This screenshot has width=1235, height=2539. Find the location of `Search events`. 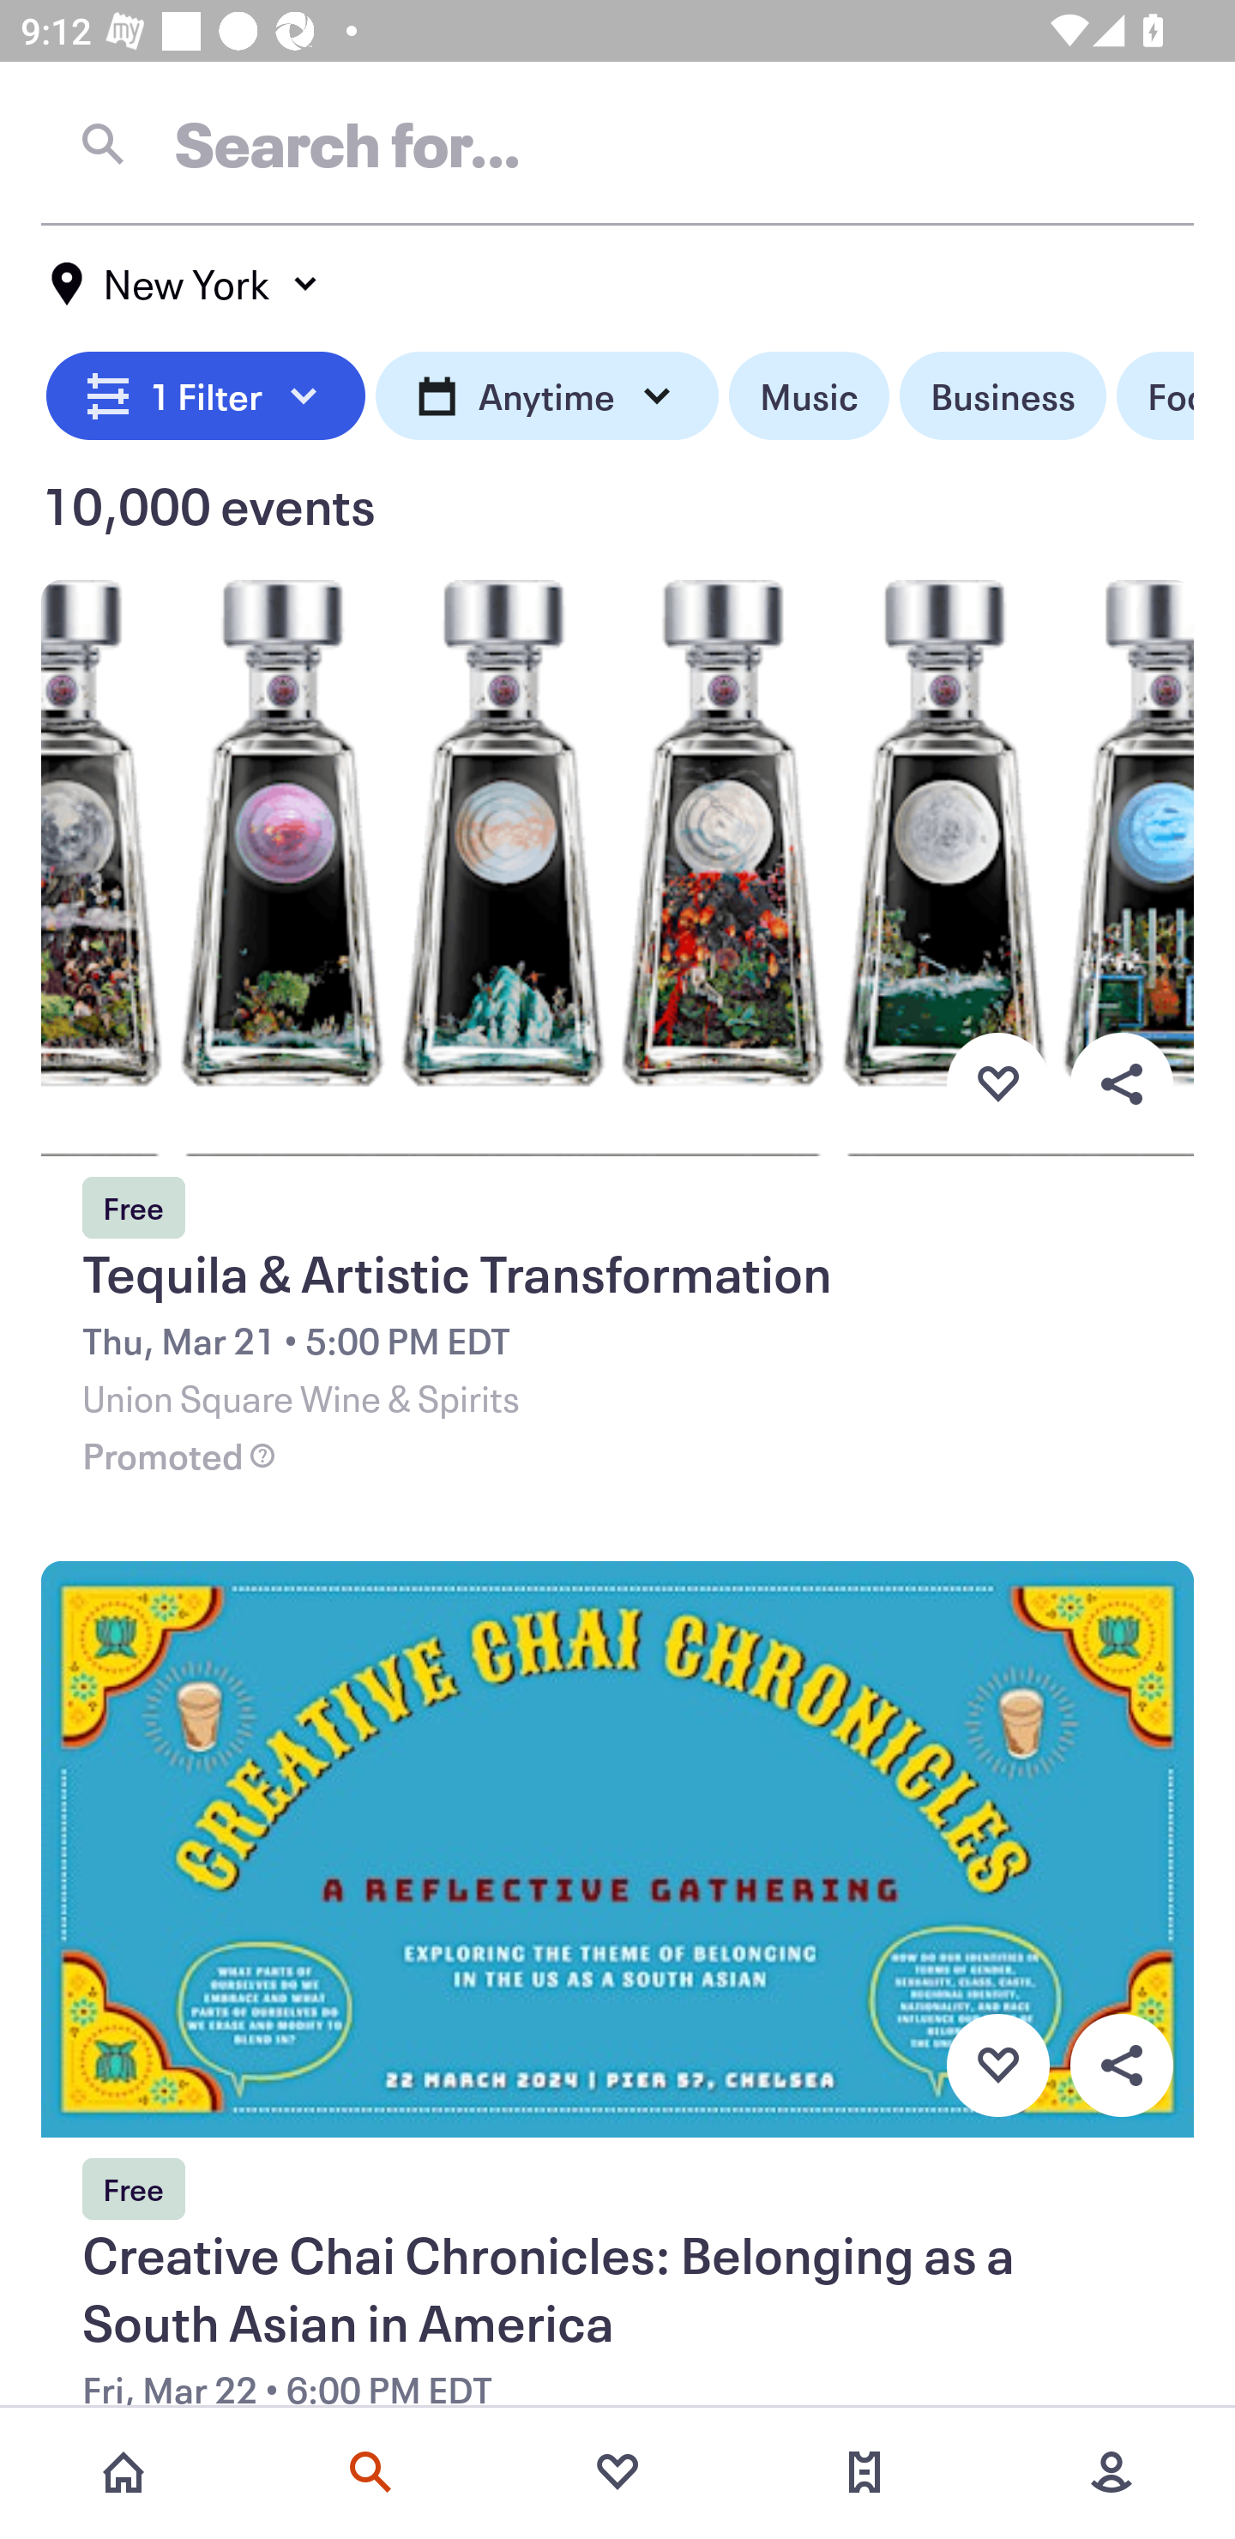

Search events is located at coordinates (370, 2472).